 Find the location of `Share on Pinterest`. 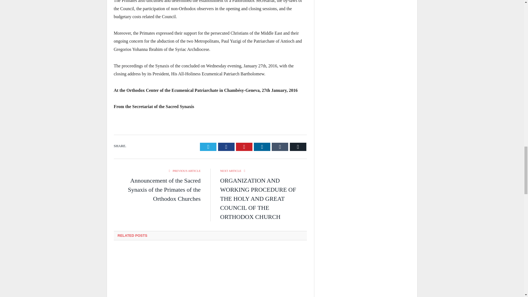

Share on Pinterest is located at coordinates (244, 147).